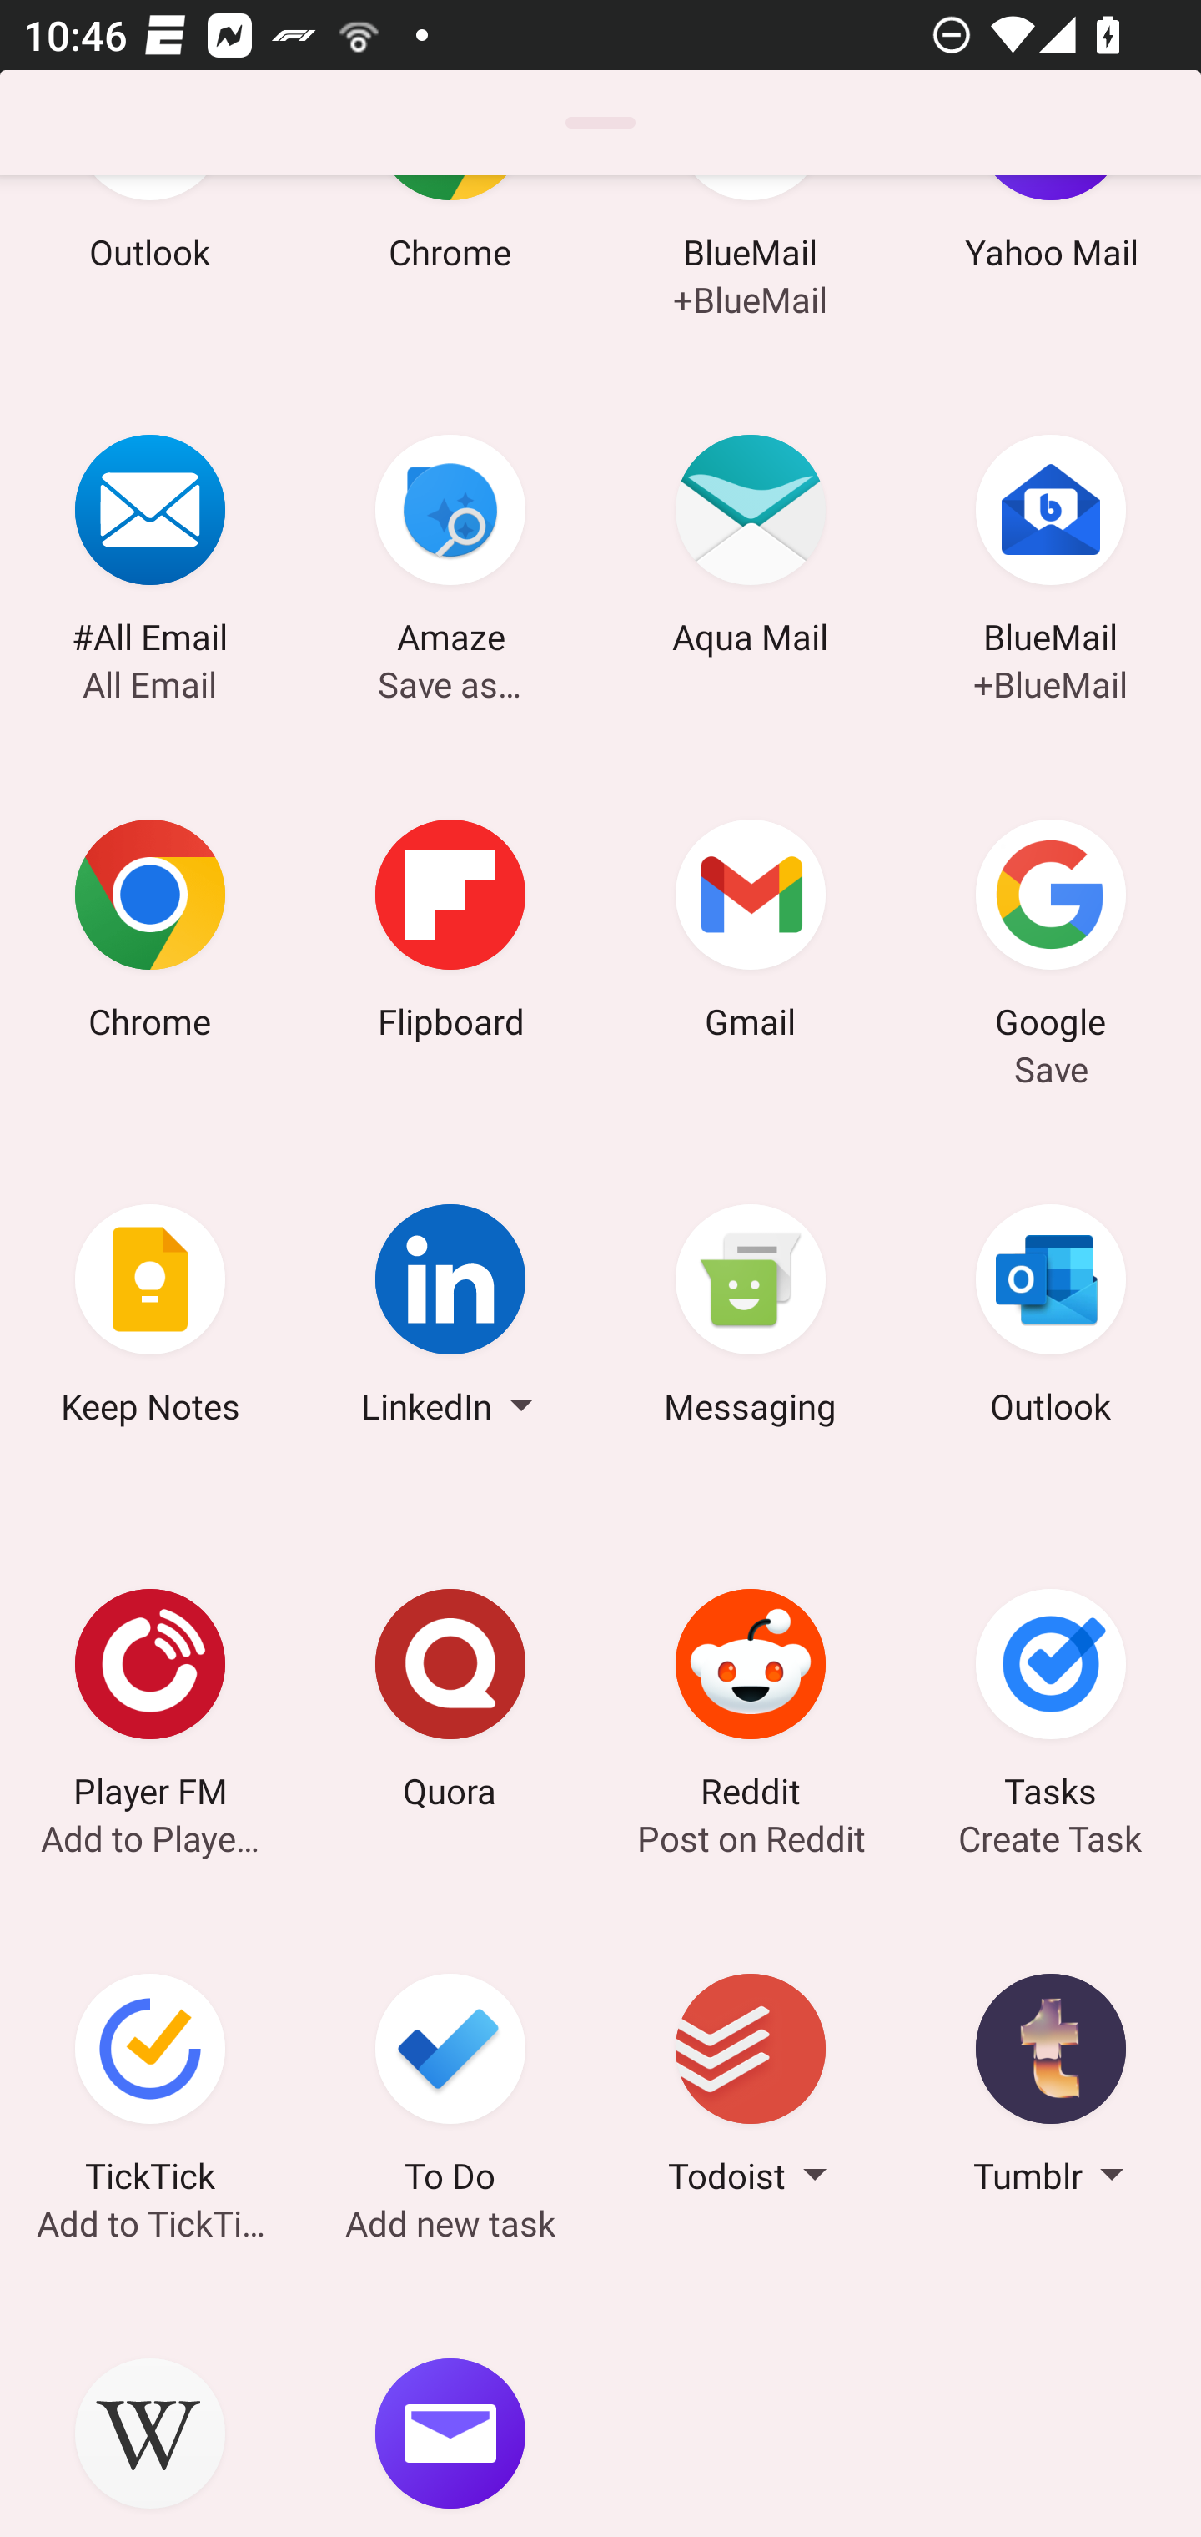 The width and height of the screenshot is (1201, 2537). Describe the element at coordinates (150, 550) in the screenshot. I see `#All Email All Email` at that location.